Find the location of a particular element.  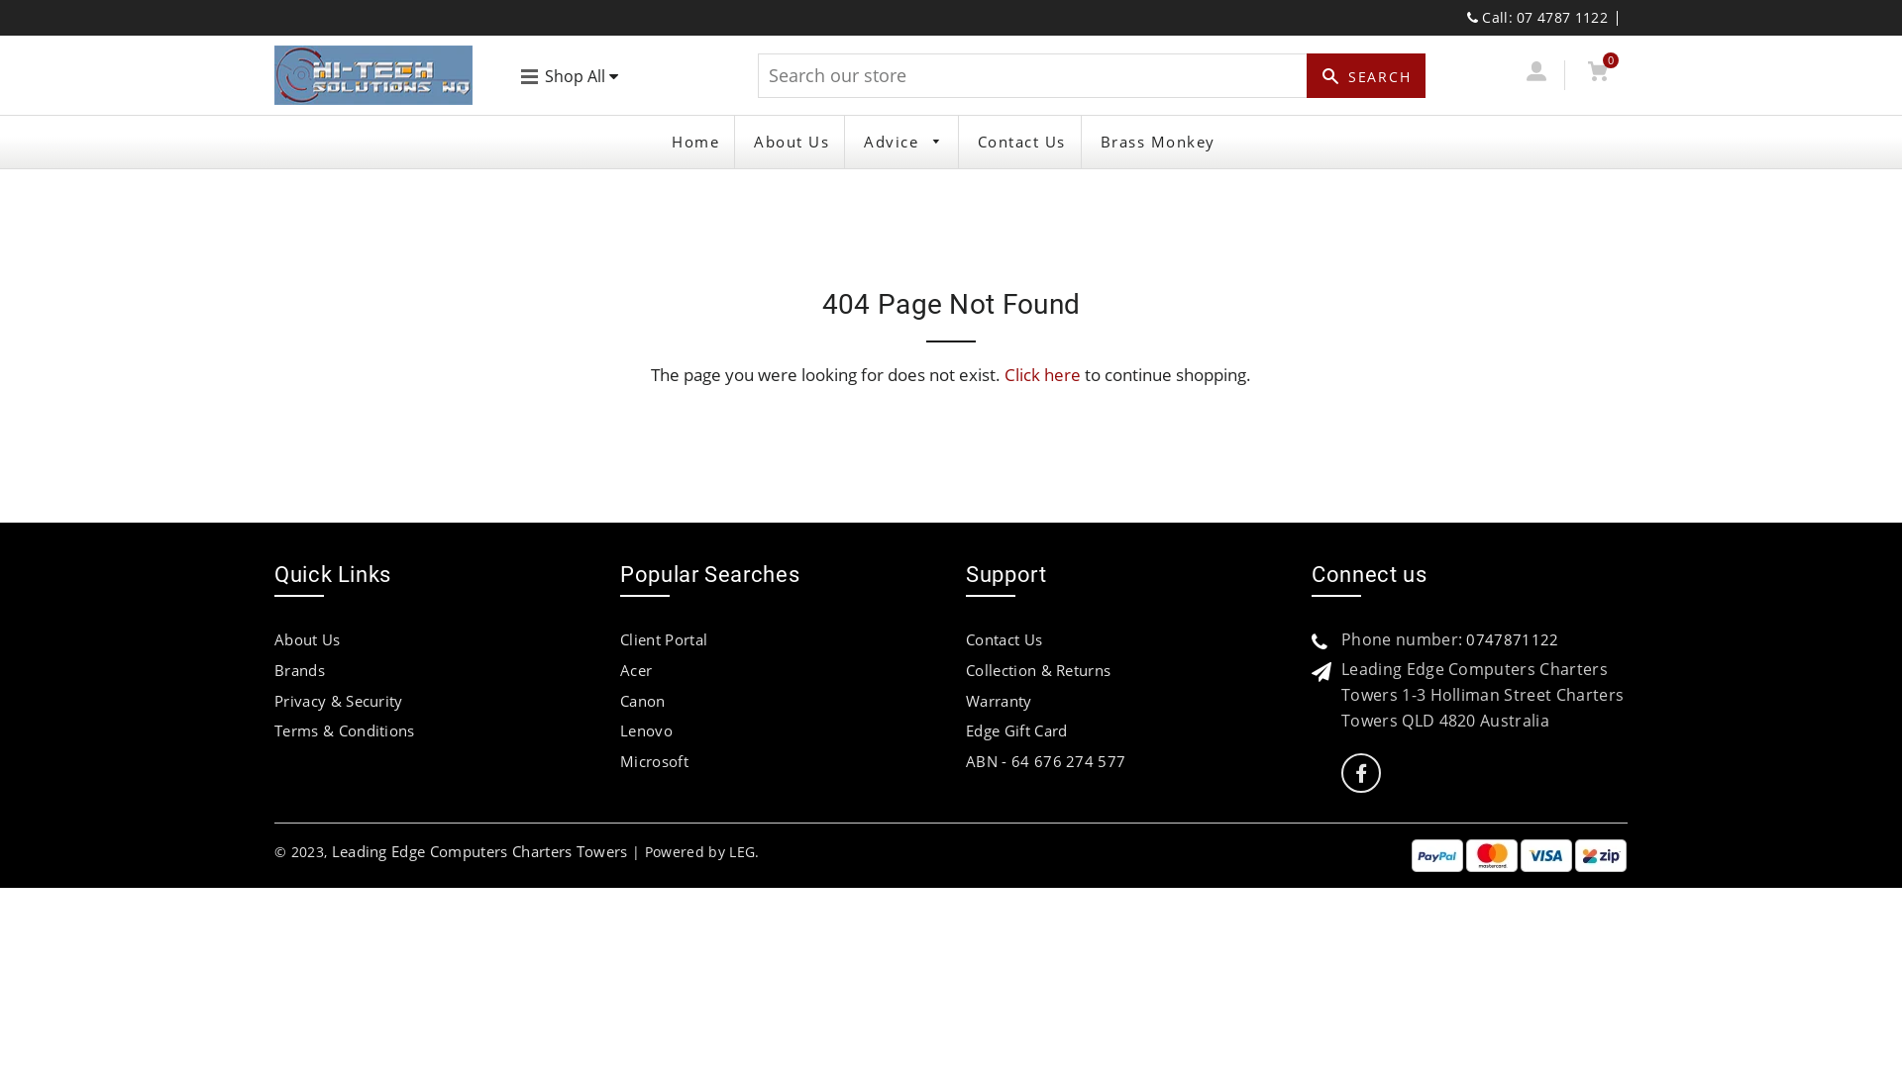

Edge Gift Card is located at coordinates (1016, 730).